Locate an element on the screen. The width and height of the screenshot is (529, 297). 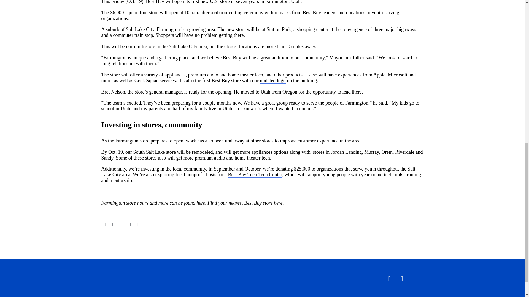
here is located at coordinates (201, 203).